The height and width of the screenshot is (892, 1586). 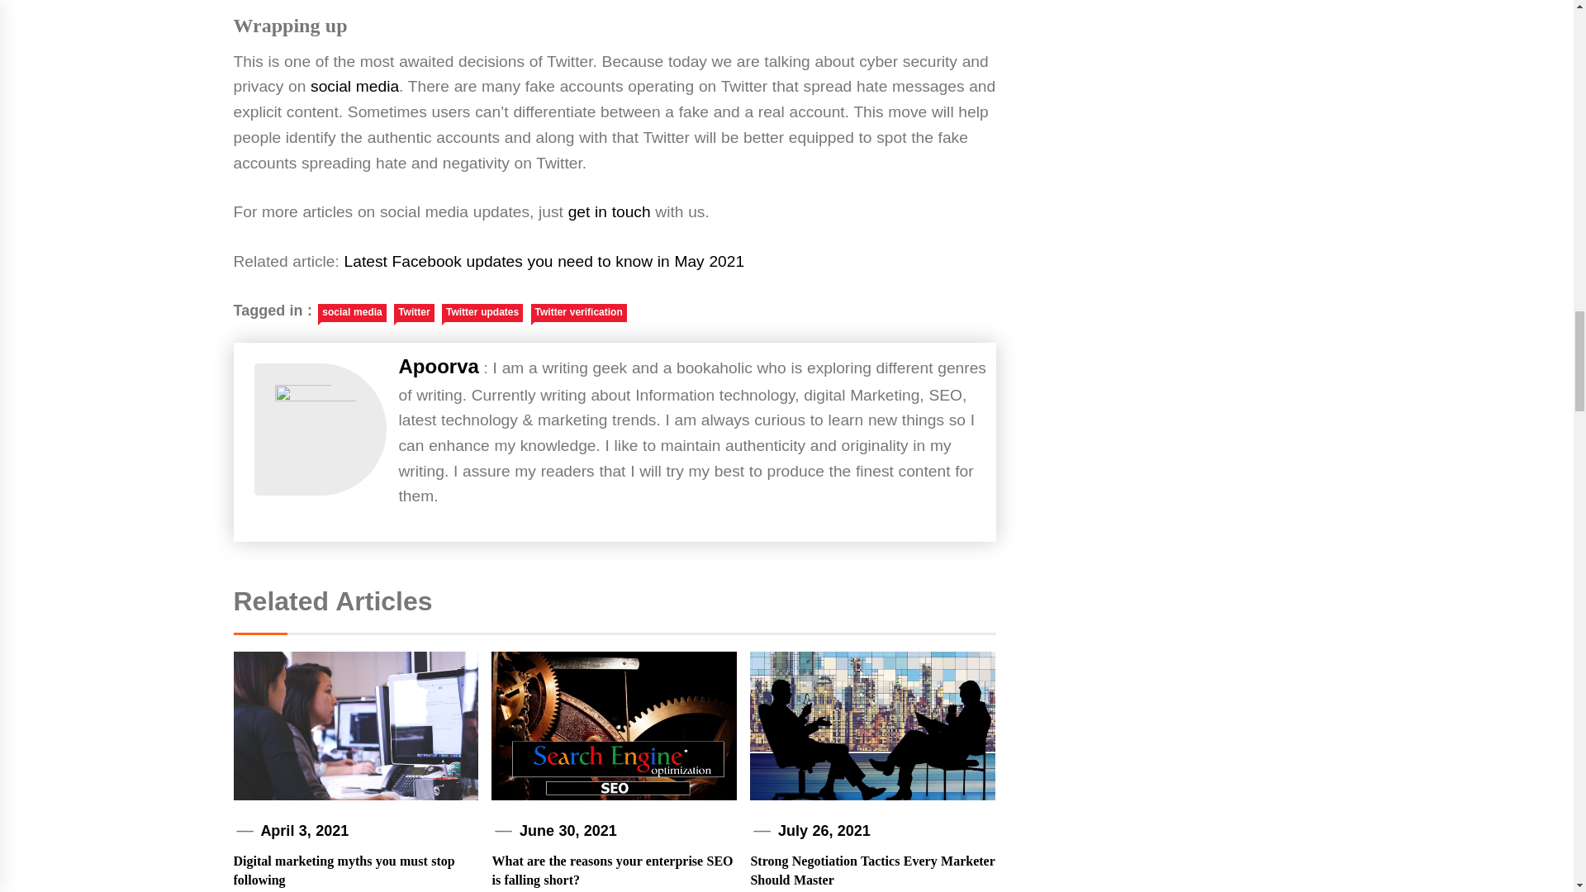 What do you see at coordinates (352, 312) in the screenshot?
I see `social media` at bounding box center [352, 312].